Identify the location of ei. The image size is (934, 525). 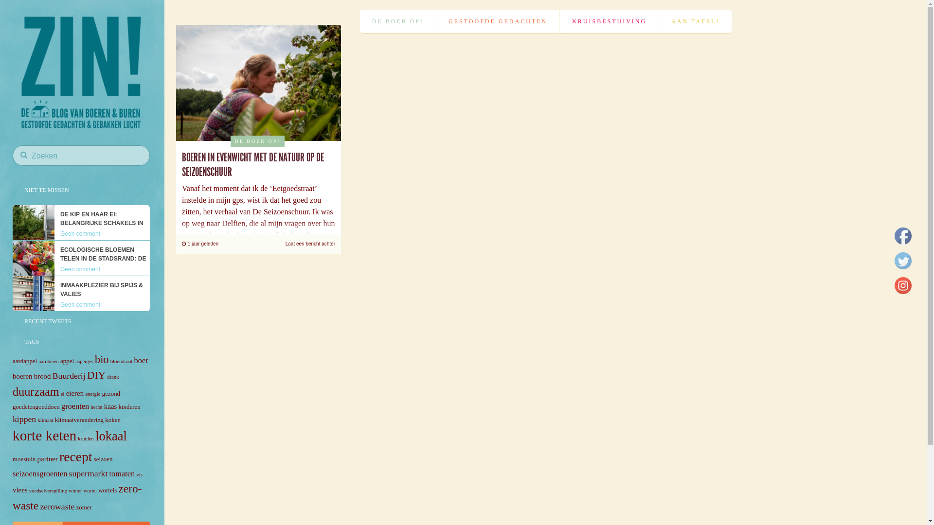
(63, 394).